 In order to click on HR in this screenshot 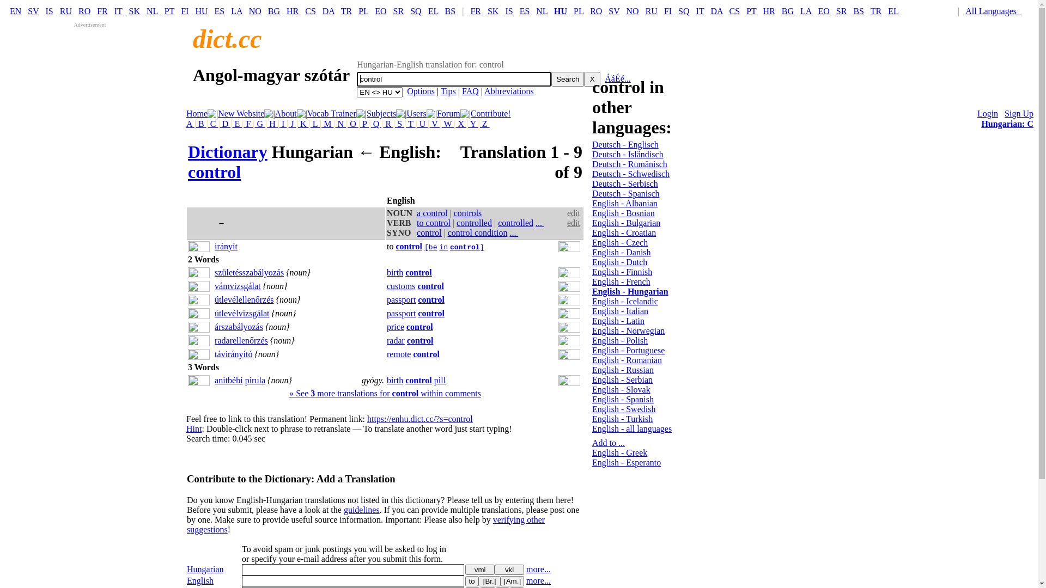, I will do `click(293, 11)`.